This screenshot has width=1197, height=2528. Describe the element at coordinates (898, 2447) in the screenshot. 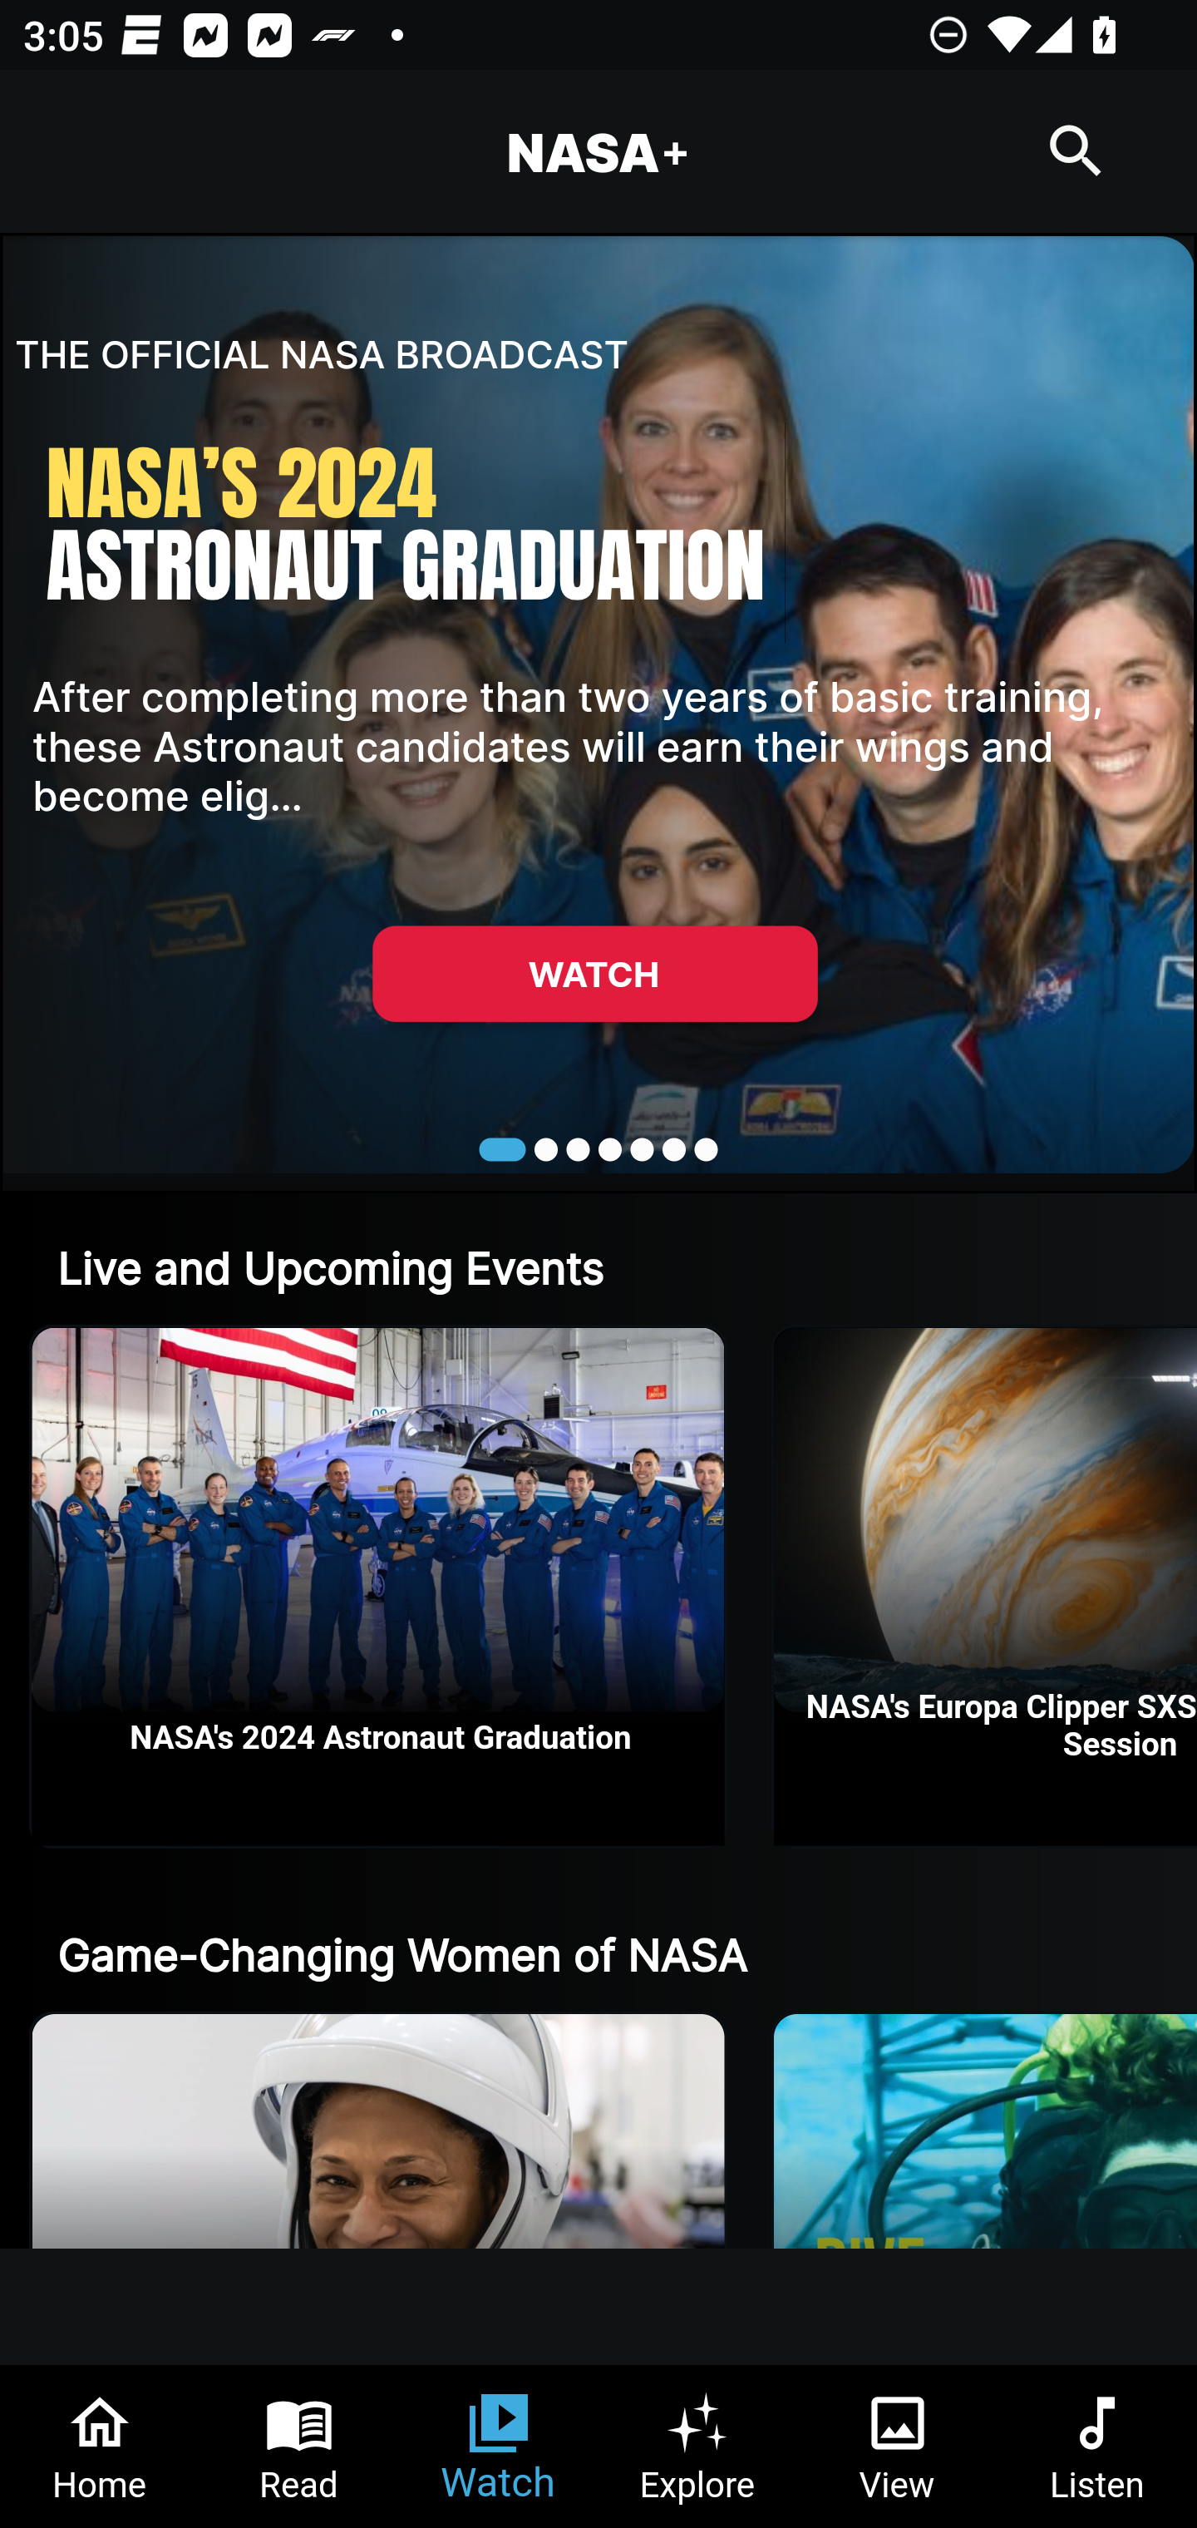

I see `View
Tab 5 of 6` at that location.